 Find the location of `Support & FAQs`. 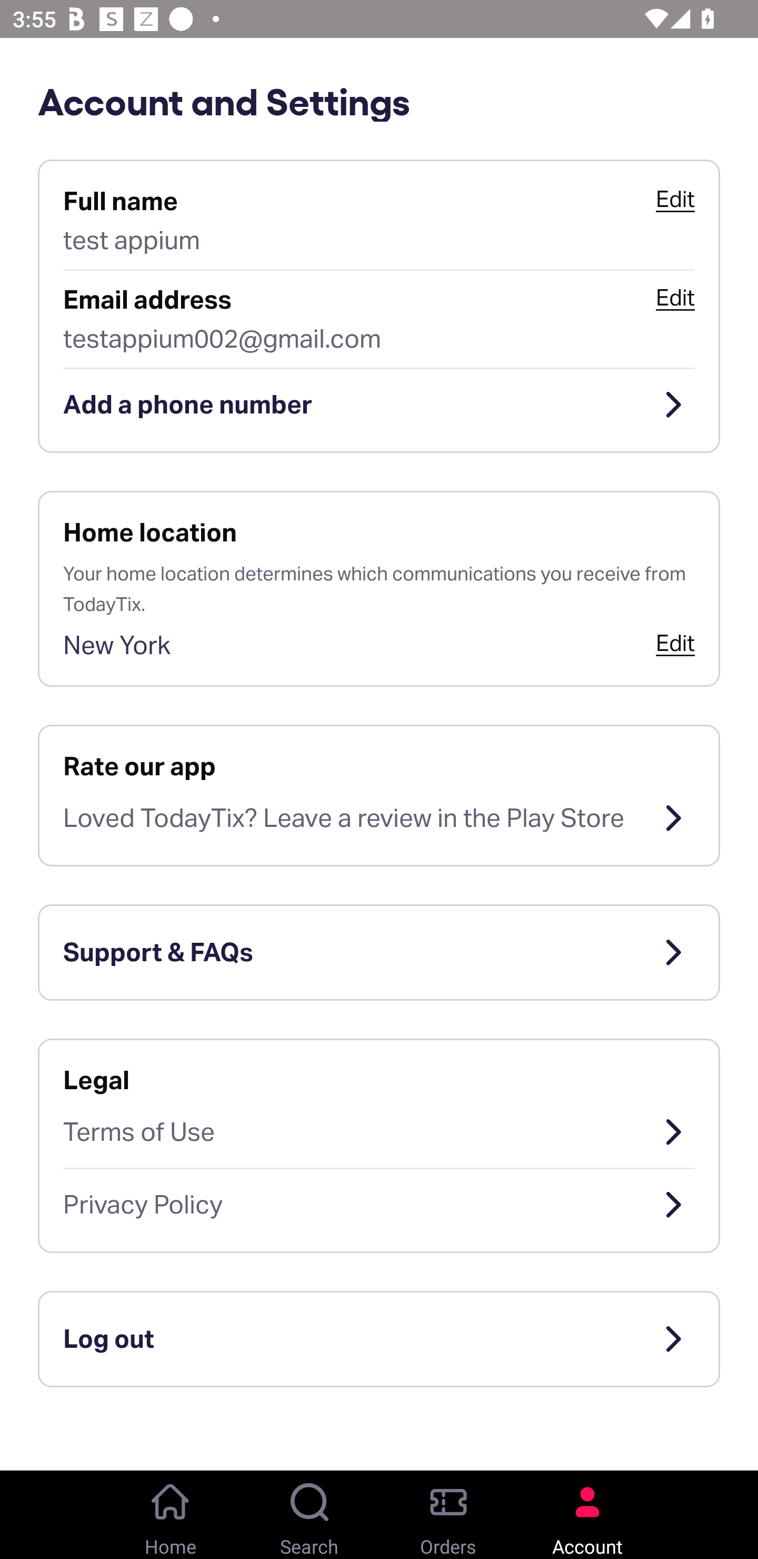

Support & FAQs is located at coordinates (379, 952).